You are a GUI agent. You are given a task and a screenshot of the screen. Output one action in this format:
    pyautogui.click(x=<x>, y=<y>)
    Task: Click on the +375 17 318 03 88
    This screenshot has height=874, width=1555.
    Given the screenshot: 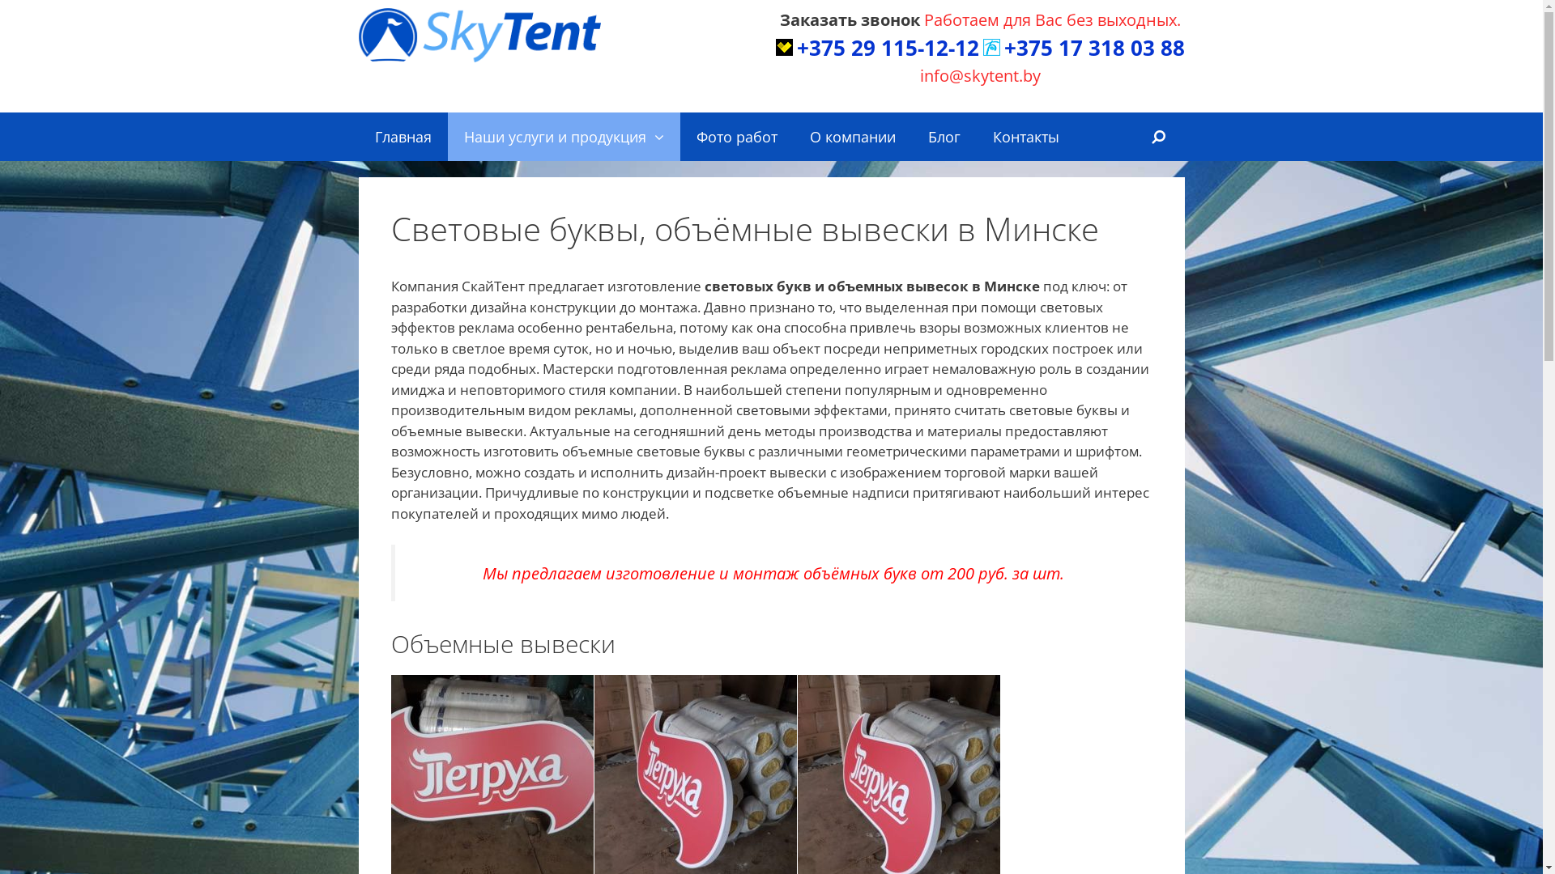 What is the action you would take?
    pyautogui.click(x=1095, y=48)
    